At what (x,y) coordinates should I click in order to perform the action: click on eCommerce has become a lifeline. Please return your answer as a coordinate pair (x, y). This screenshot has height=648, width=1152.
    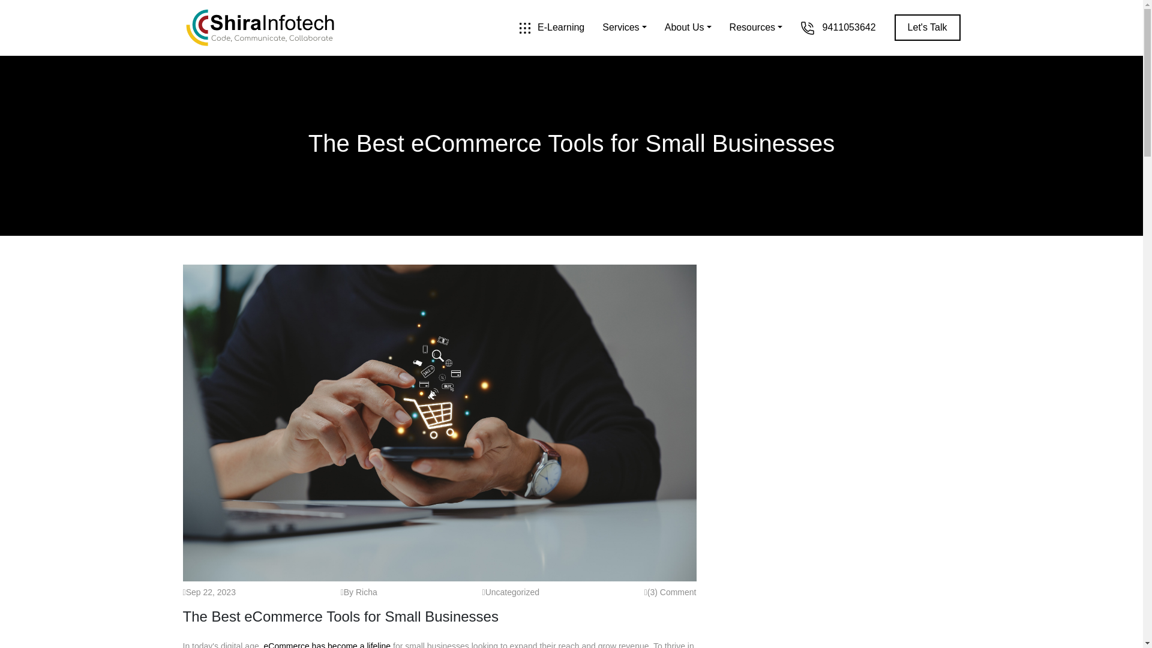
    Looking at the image, I should click on (326, 644).